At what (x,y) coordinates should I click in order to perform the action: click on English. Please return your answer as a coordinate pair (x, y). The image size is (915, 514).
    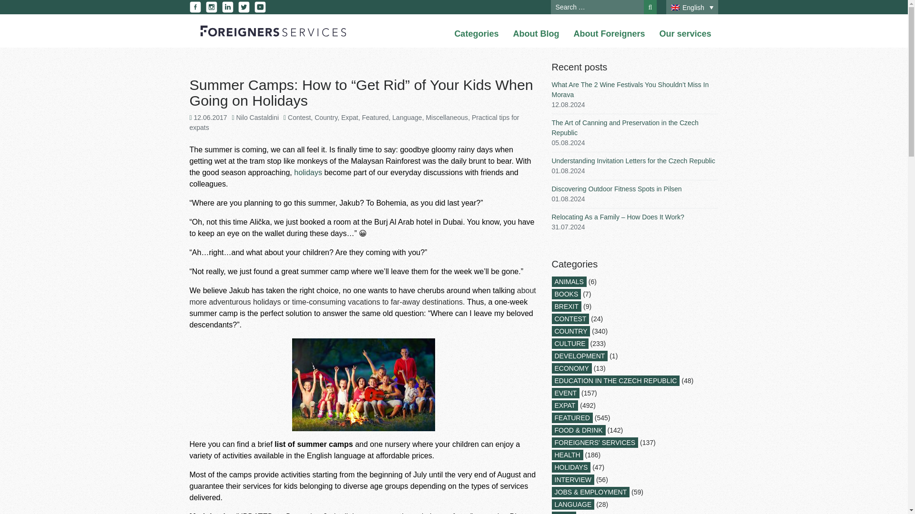
    Looking at the image, I should click on (692, 8).